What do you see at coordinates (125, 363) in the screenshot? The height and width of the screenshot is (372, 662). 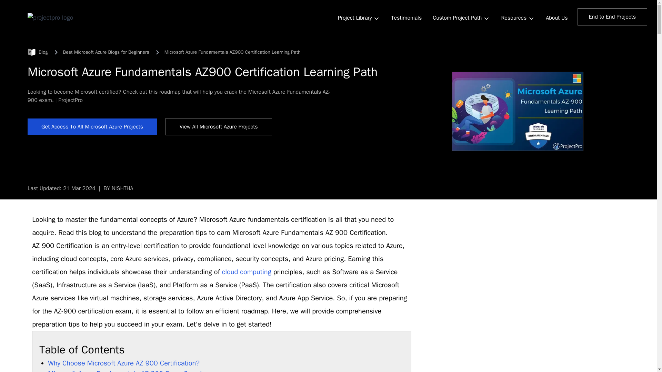 I see `Why Choose Microsoft Azure AZ 900 Certification? ` at bounding box center [125, 363].